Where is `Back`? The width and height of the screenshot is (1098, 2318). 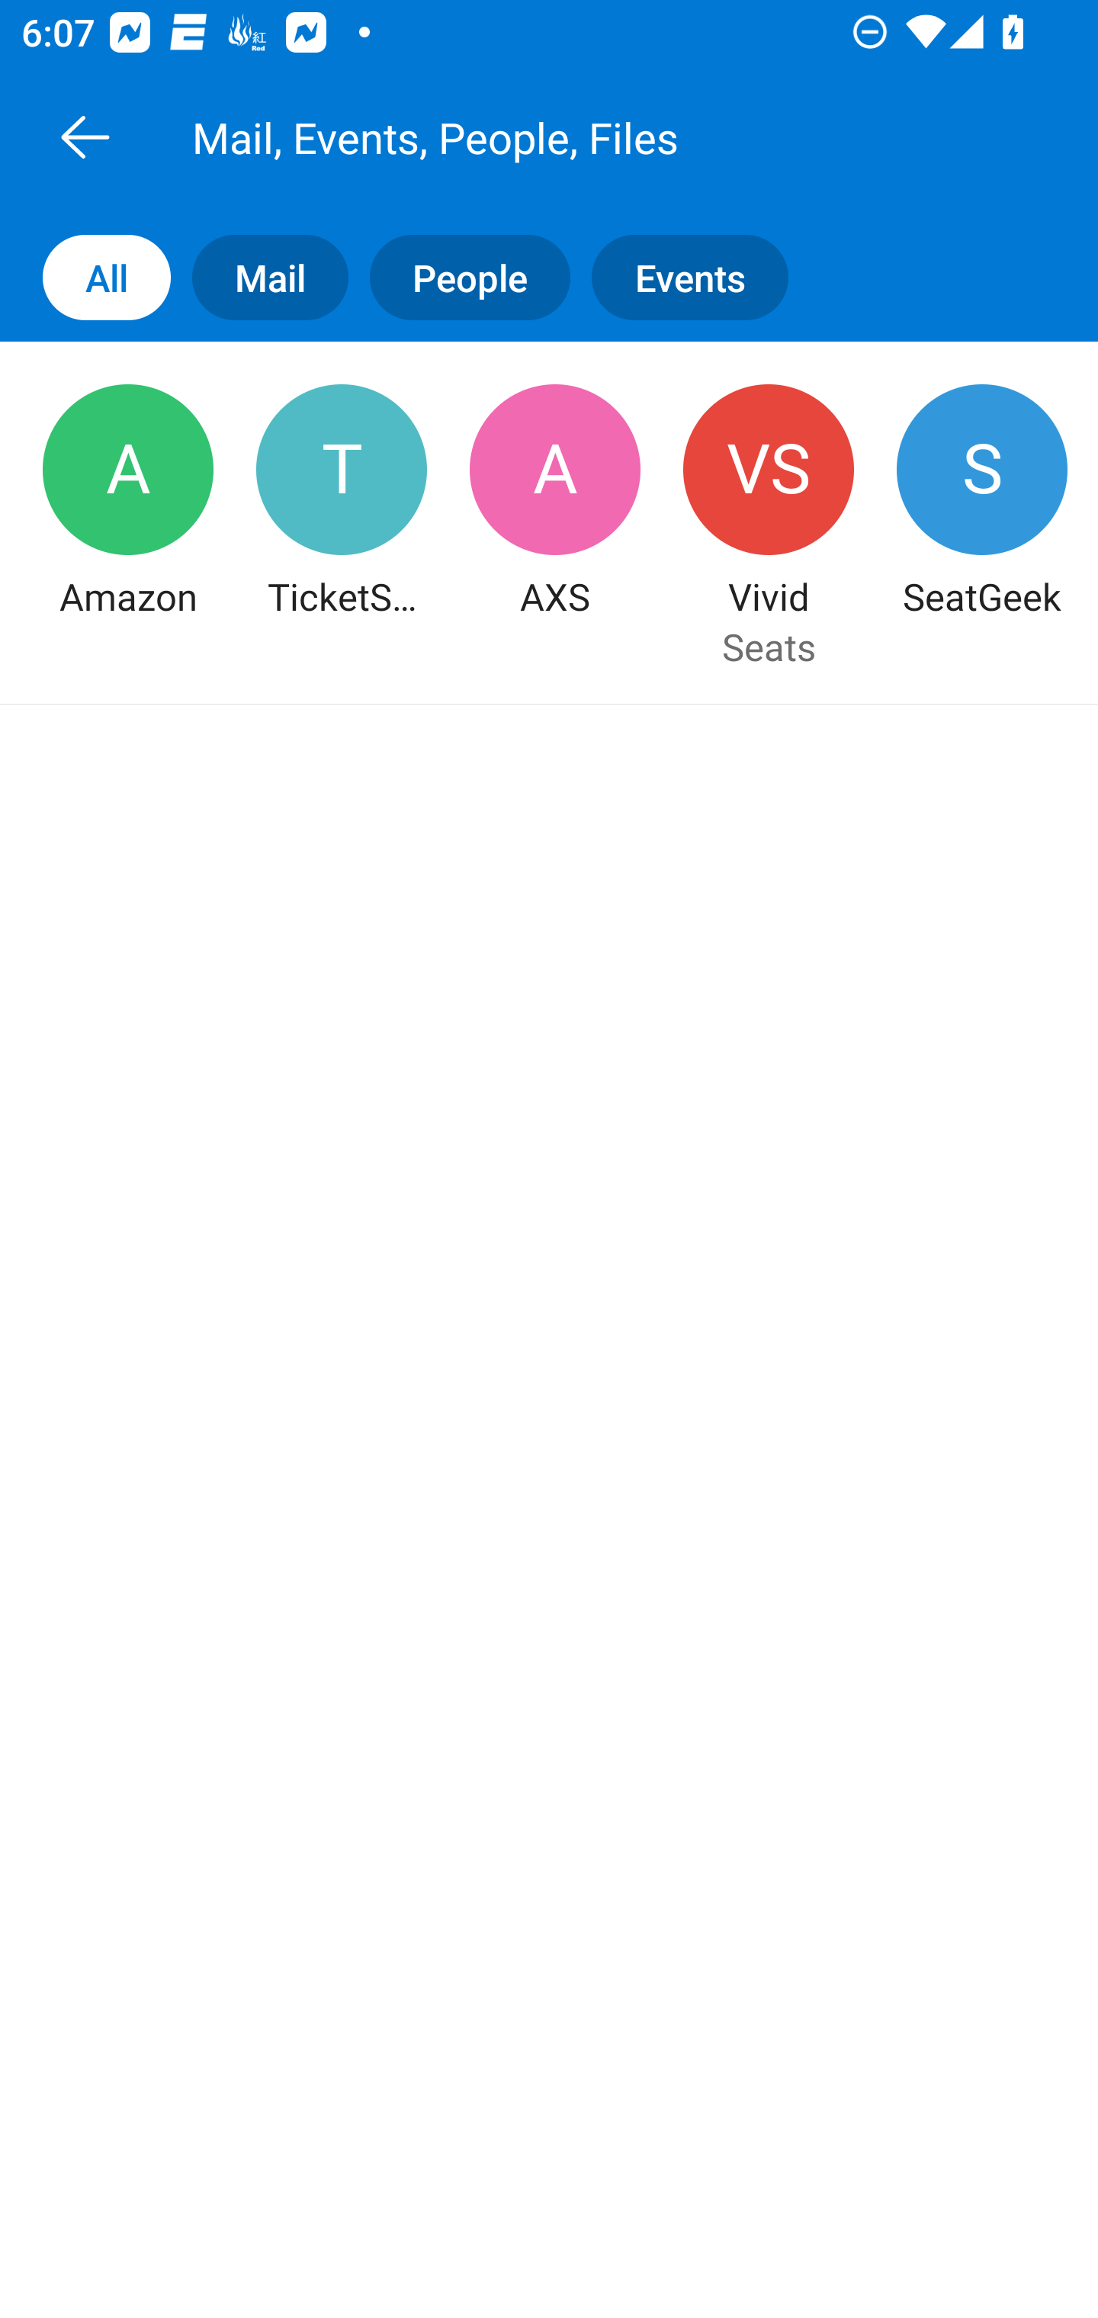
Back is located at coordinates (85, 136).